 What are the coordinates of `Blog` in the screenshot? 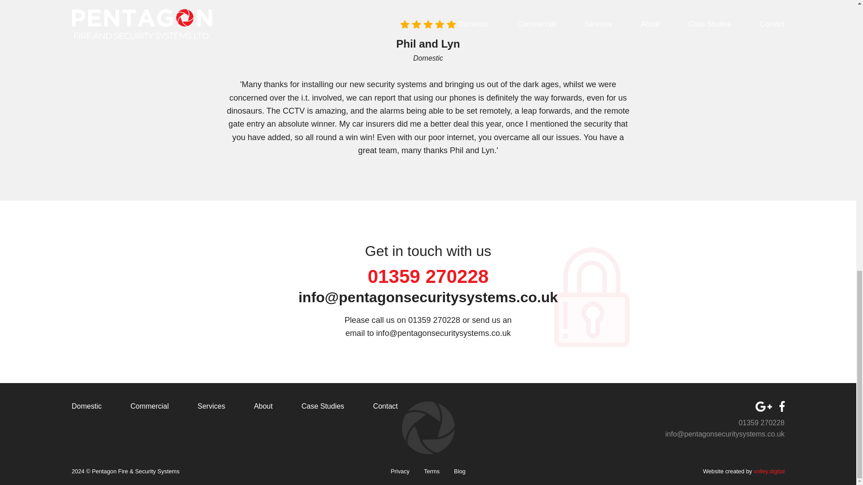 It's located at (459, 472).